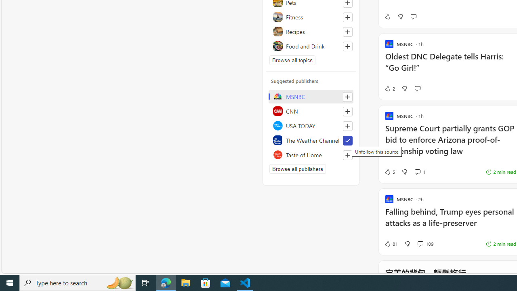 This screenshot has width=517, height=291. Describe the element at coordinates (420, 243) in the screenshot. I see `View comments 109 Comment` at that location.